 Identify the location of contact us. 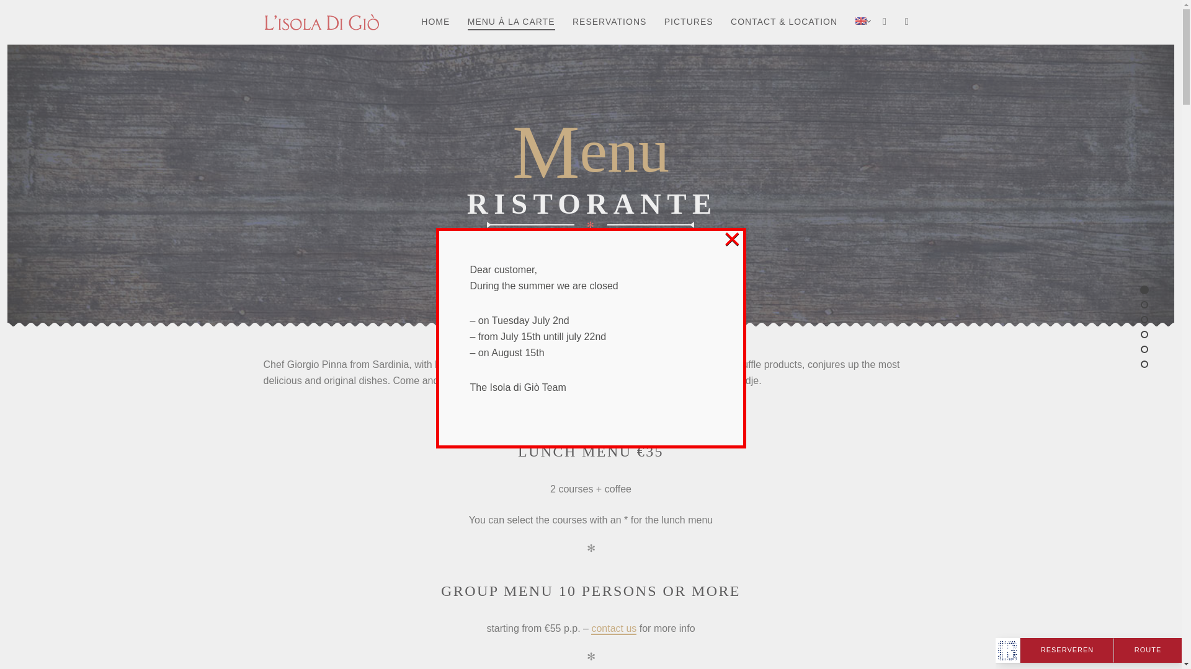
(613, 628).